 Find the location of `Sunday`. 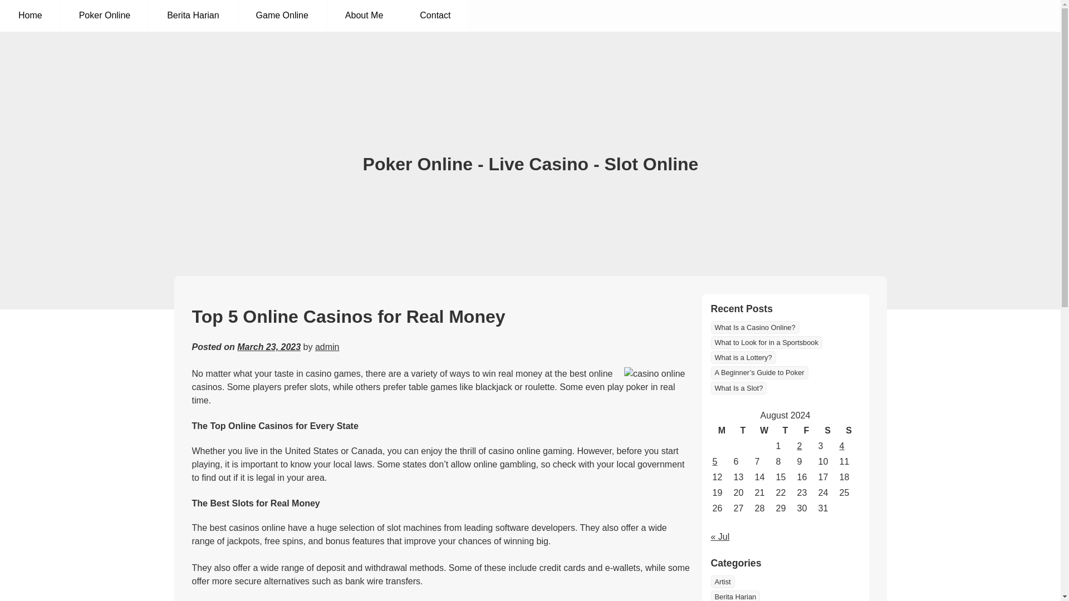

Sunday is located at coordinates (848, 431).